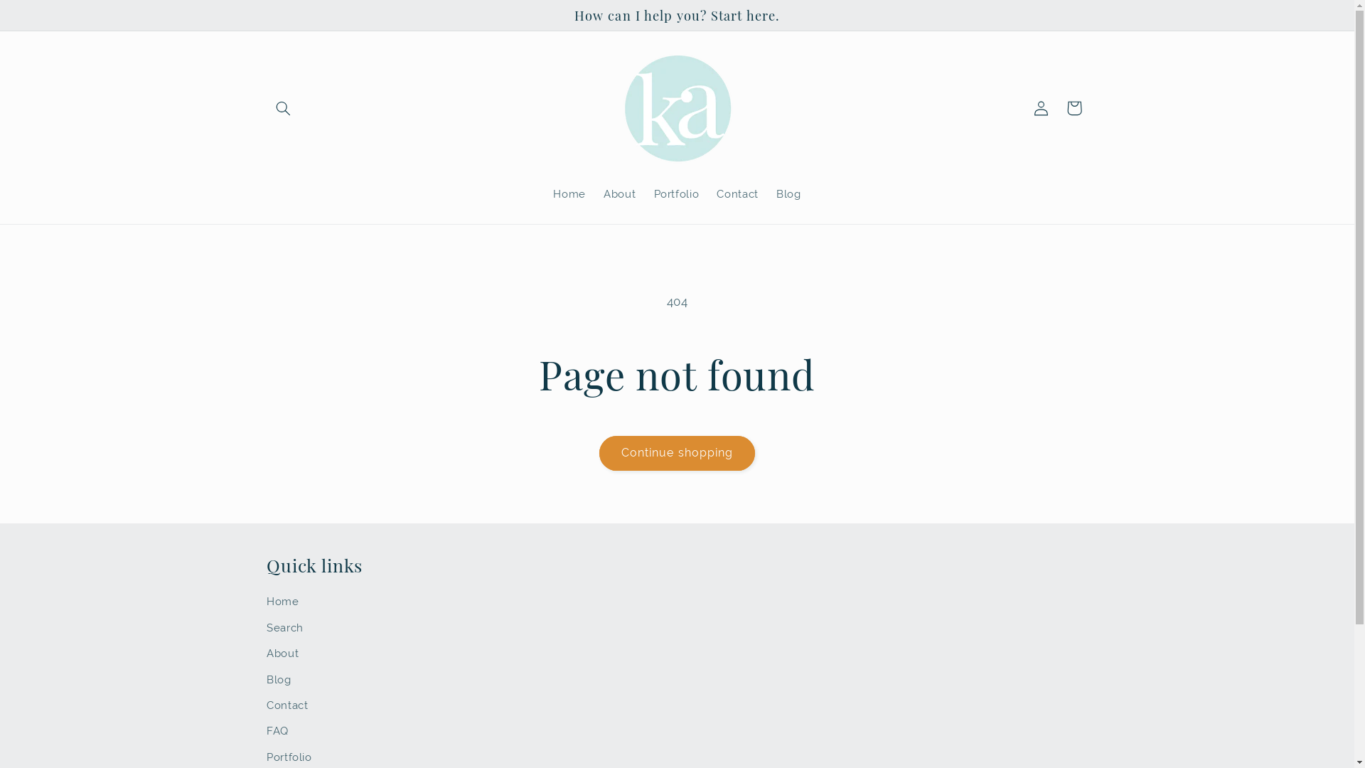 The width and height of the screenshot is (1365, 768). What do you see at coordinates (277, 731) in the screenshot?
I see `FAQ` at bounding box center [277, 731].